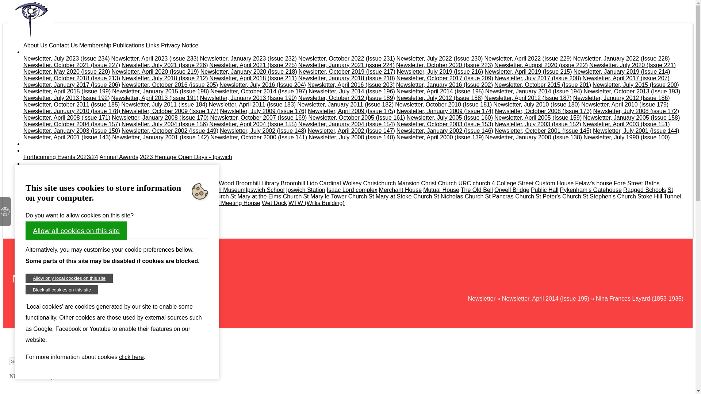  What do you see at coordinates (180, 45) in the screenshot?
I see `Privacy Notice` at bounding box center [180, 45].